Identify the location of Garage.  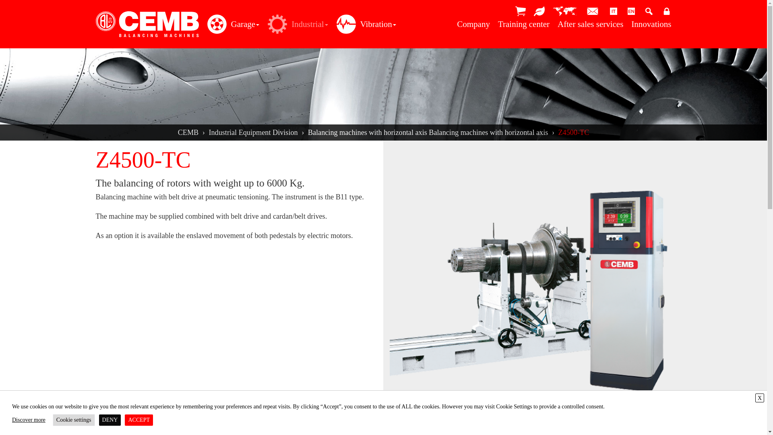
(231, 24).